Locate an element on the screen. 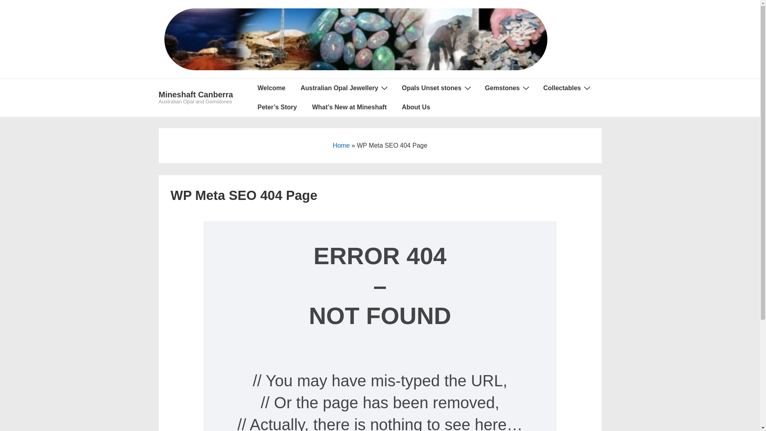  Gemstones is located at coordinates (507, 88).